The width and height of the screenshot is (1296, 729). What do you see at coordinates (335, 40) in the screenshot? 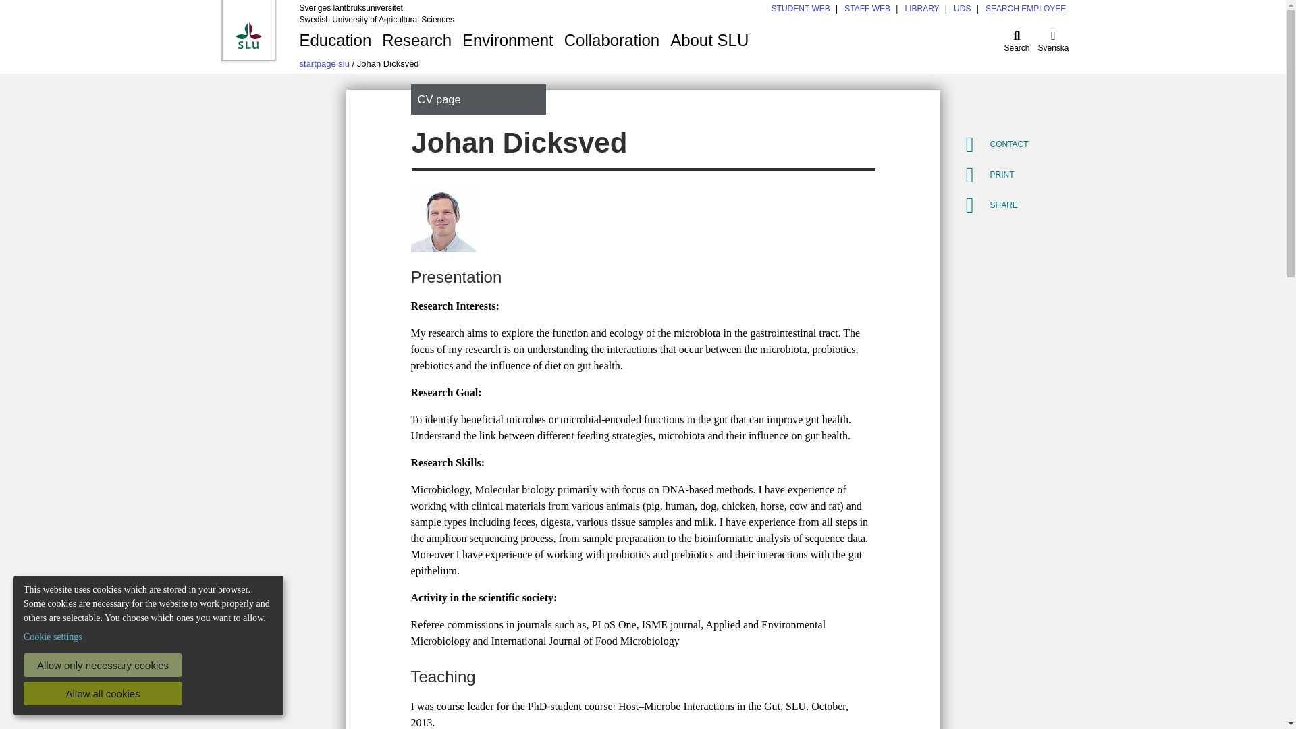
I see `Education` at bounding box center [335, 40].